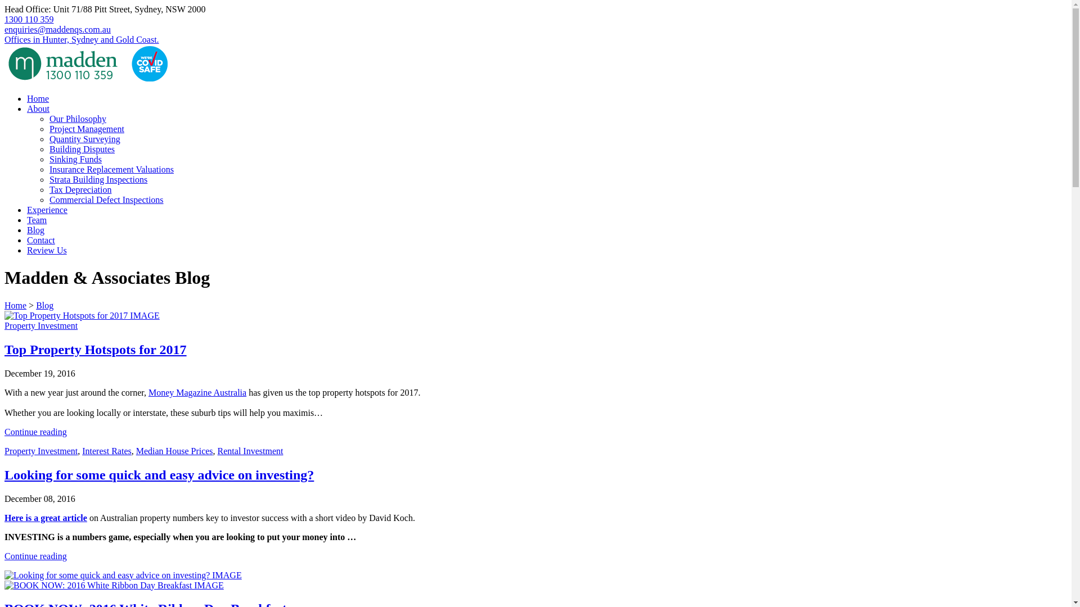  I want to click on About, so click(38, 109).